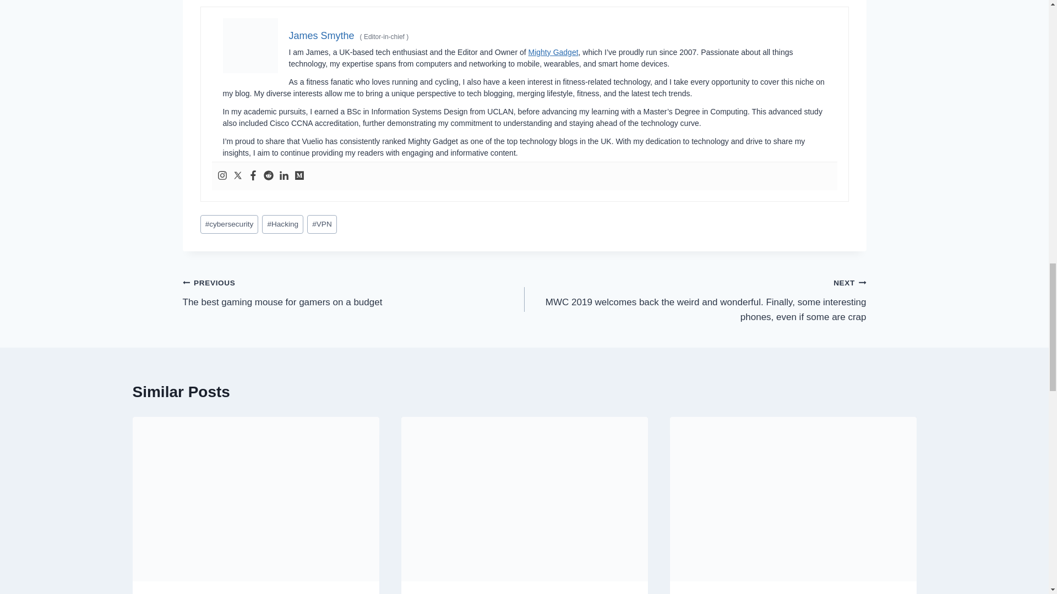 This screenshot has height=594, width=1057. Describe the element at coordinates (255, 499) in the screenshot. I see `realme X2 pro feature` at that location.